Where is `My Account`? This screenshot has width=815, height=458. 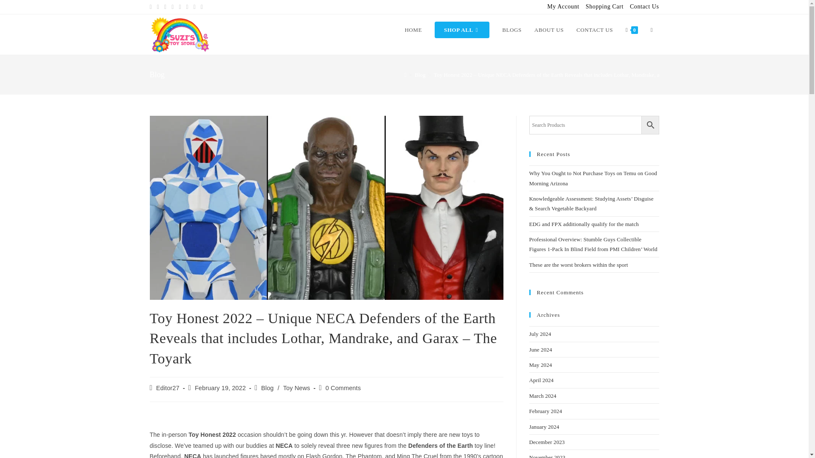 My Account is located at coordinates (563, 7).